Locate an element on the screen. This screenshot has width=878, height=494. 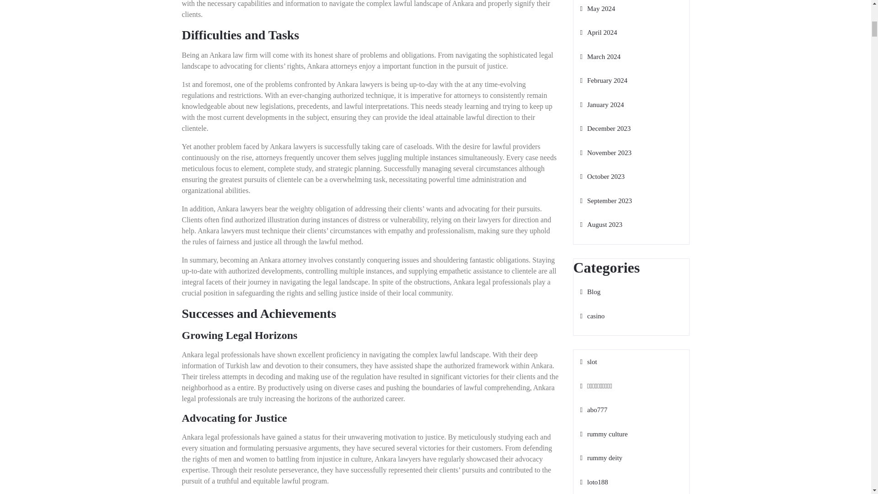
abo777 is located at coordinates (594, 409).